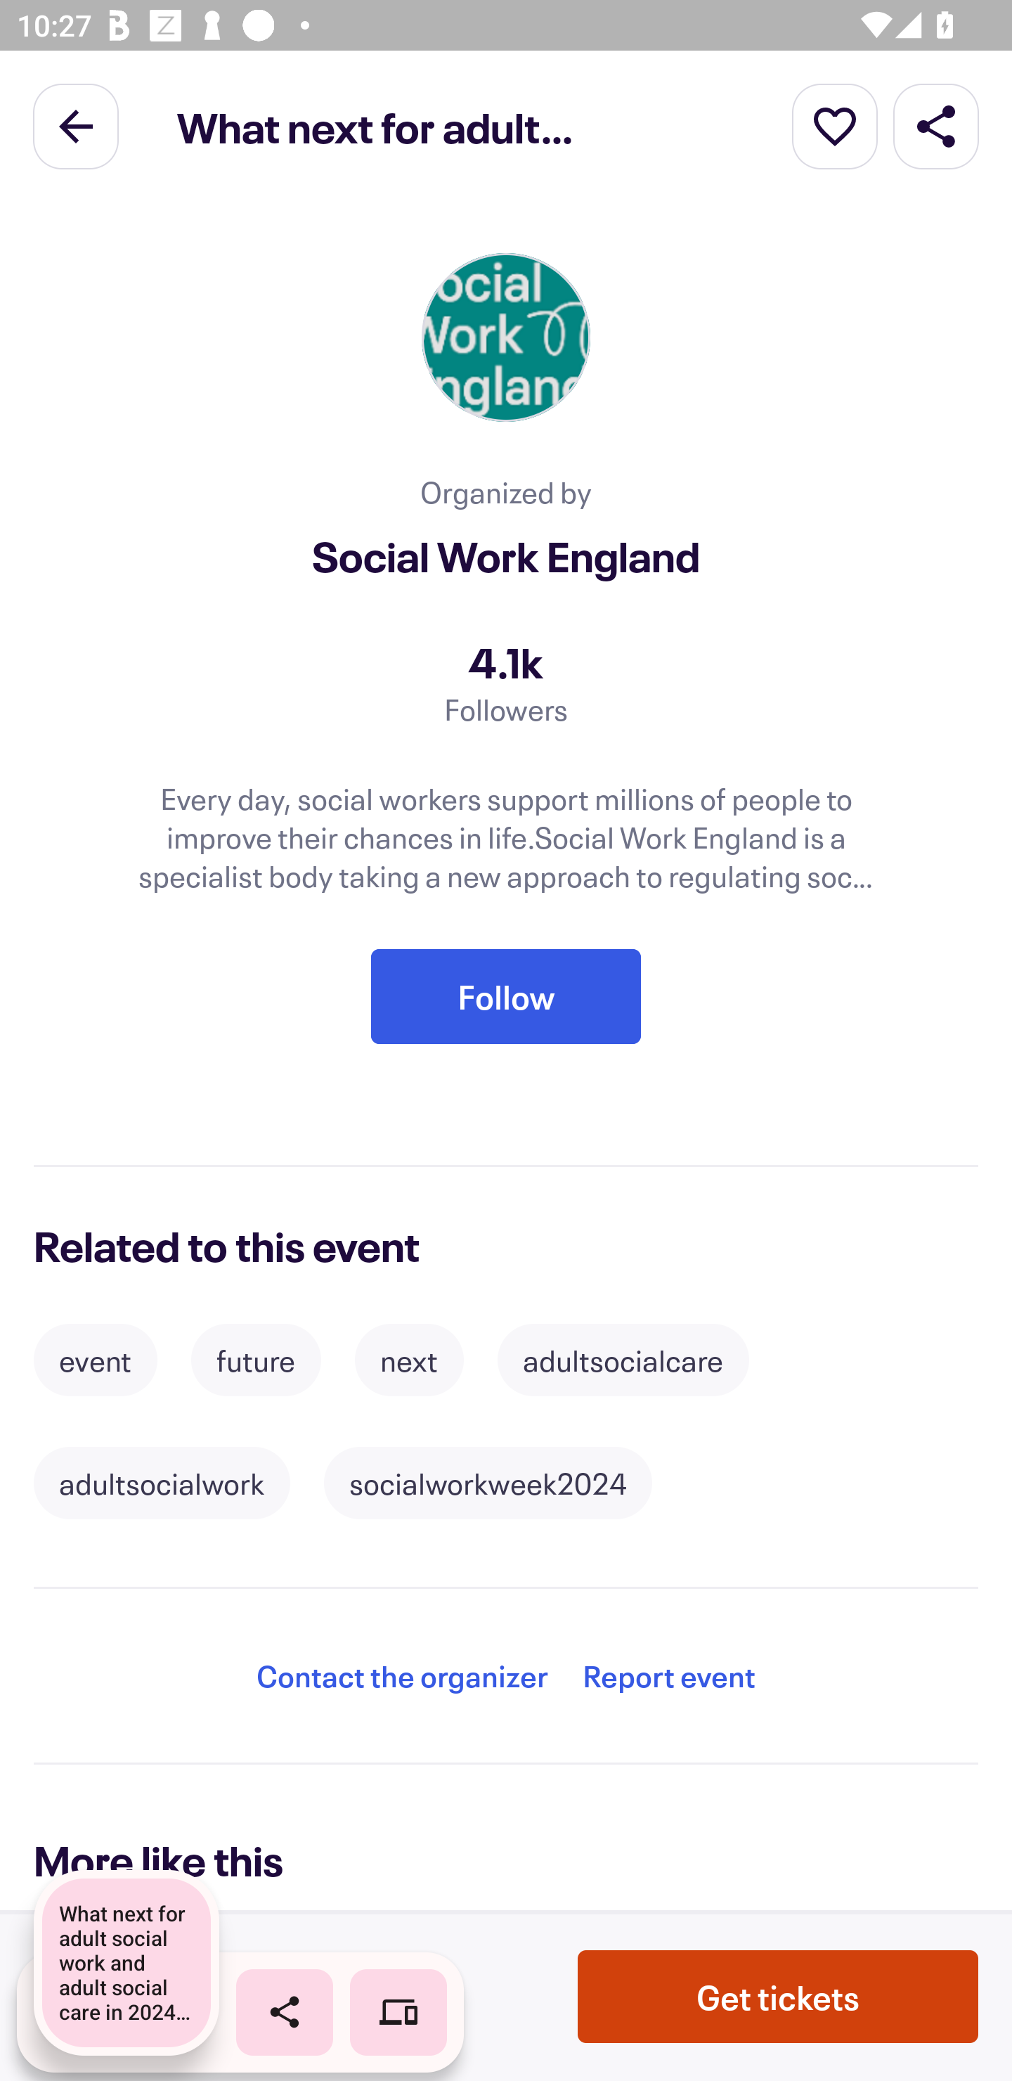 The image size is (1012, 2081). Describe the element at coordinates (506, 337) in the screenshot. I see `Organizer profile picture` at that location.